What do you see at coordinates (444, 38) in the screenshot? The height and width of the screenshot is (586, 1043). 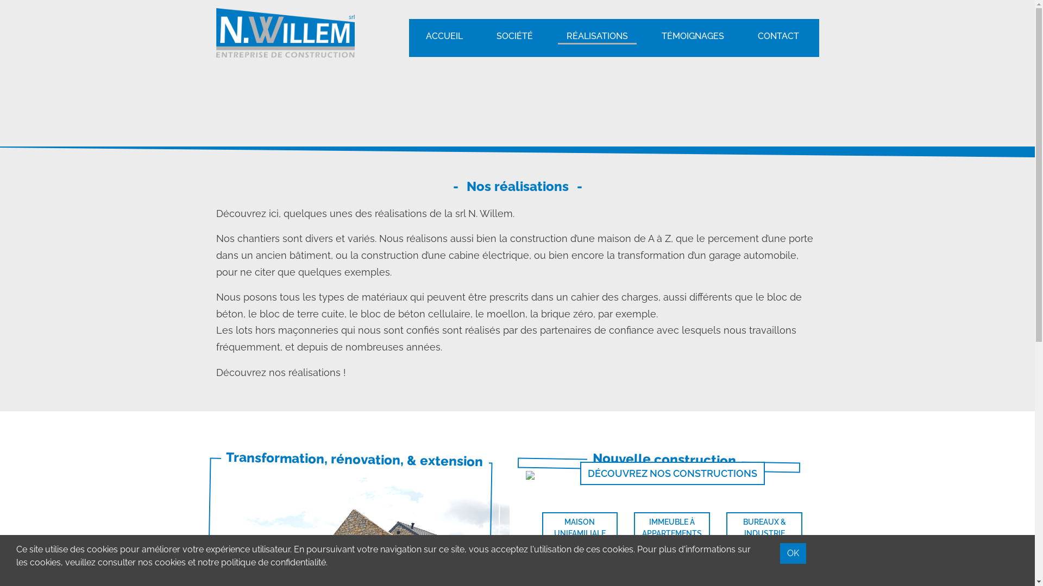 I see `ACCUEIL` at bounding box center [444, 38].